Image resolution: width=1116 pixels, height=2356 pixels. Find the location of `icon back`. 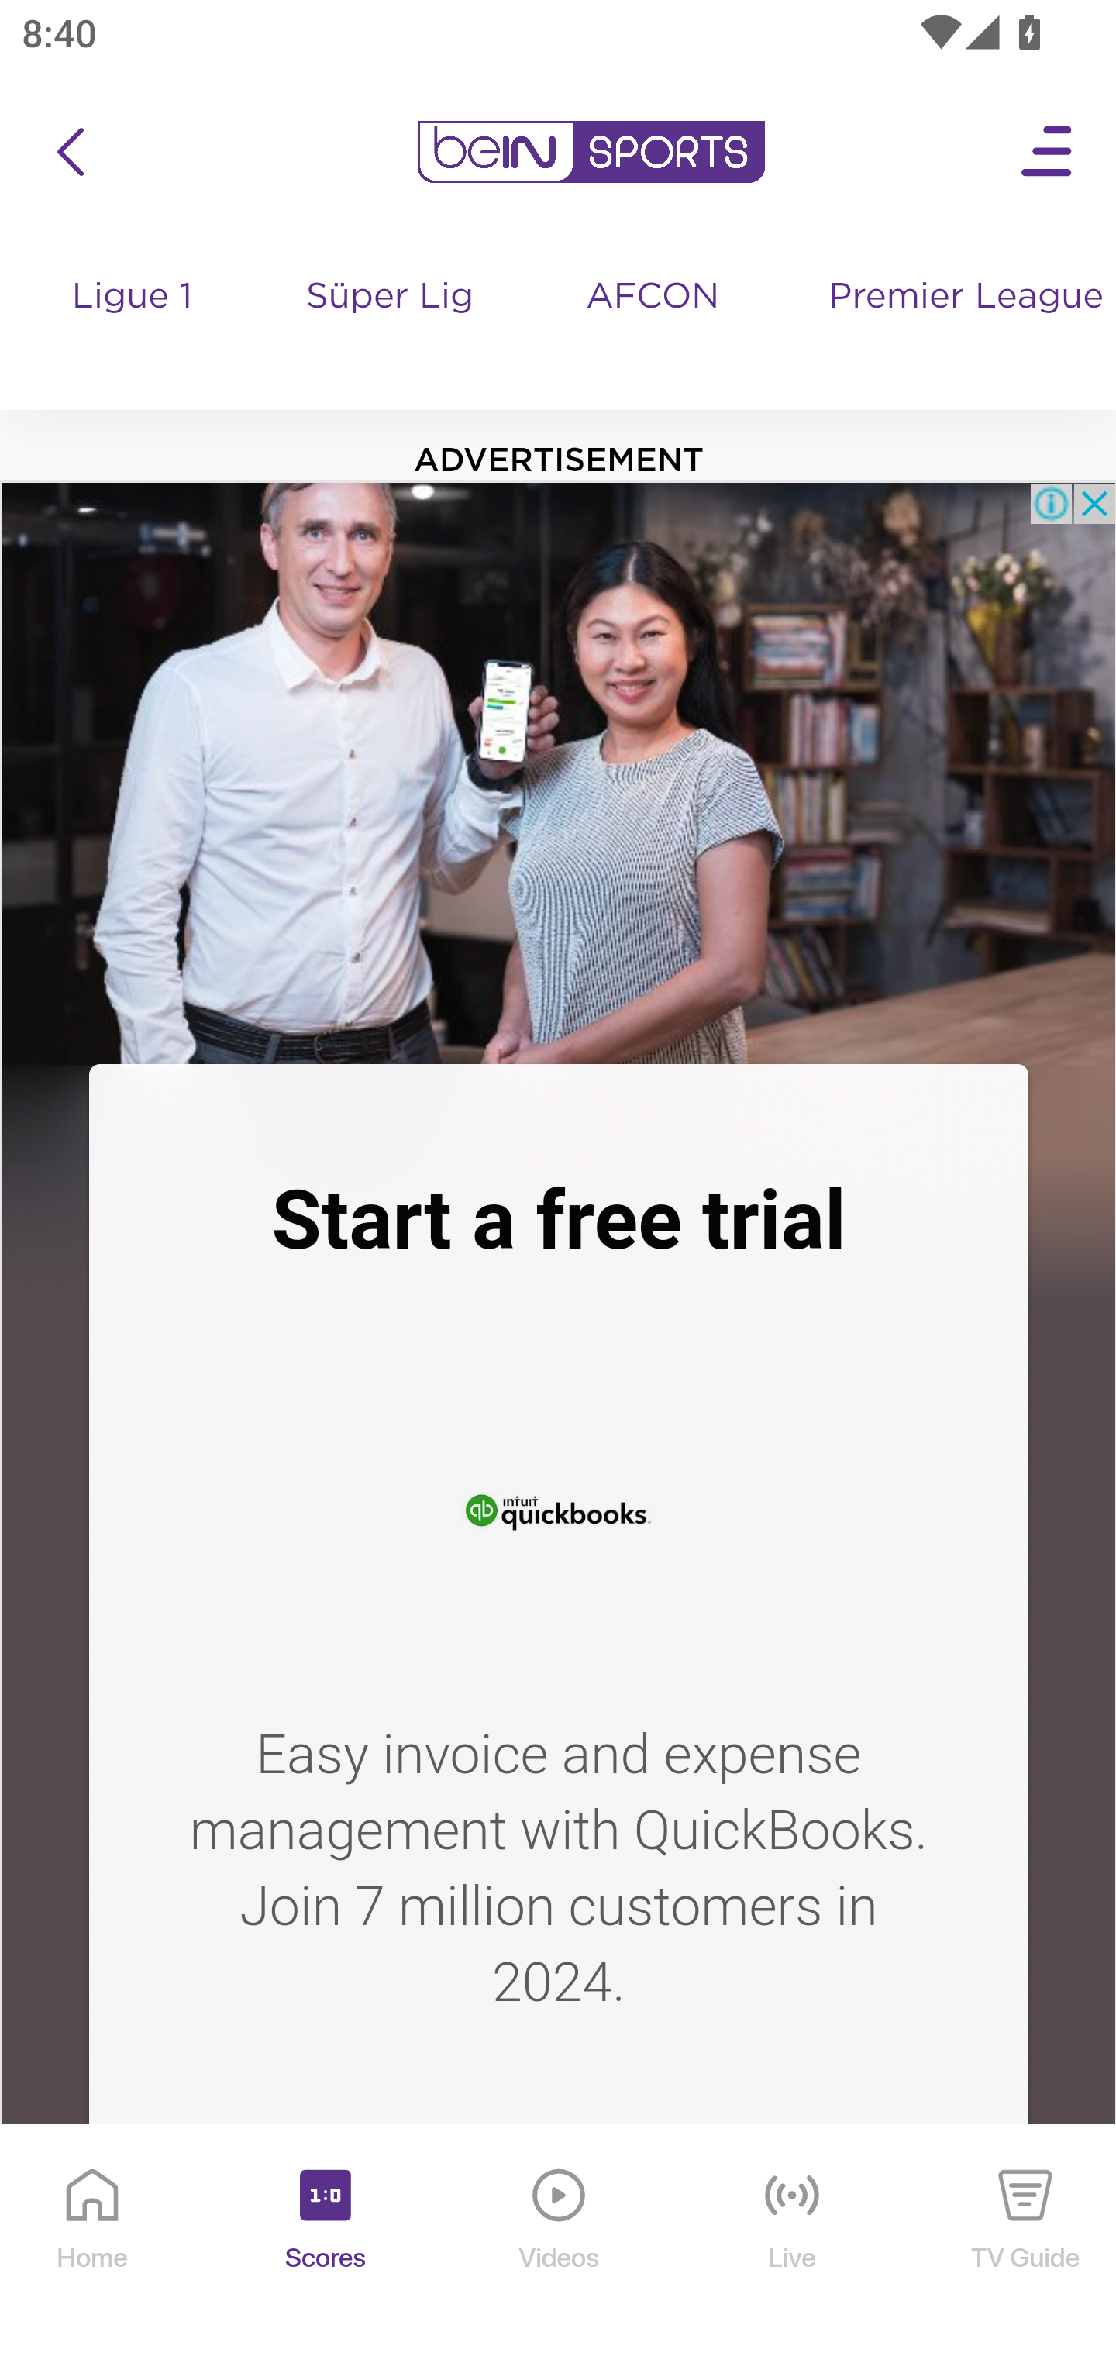

icon back is located at coordinates (70, 152).